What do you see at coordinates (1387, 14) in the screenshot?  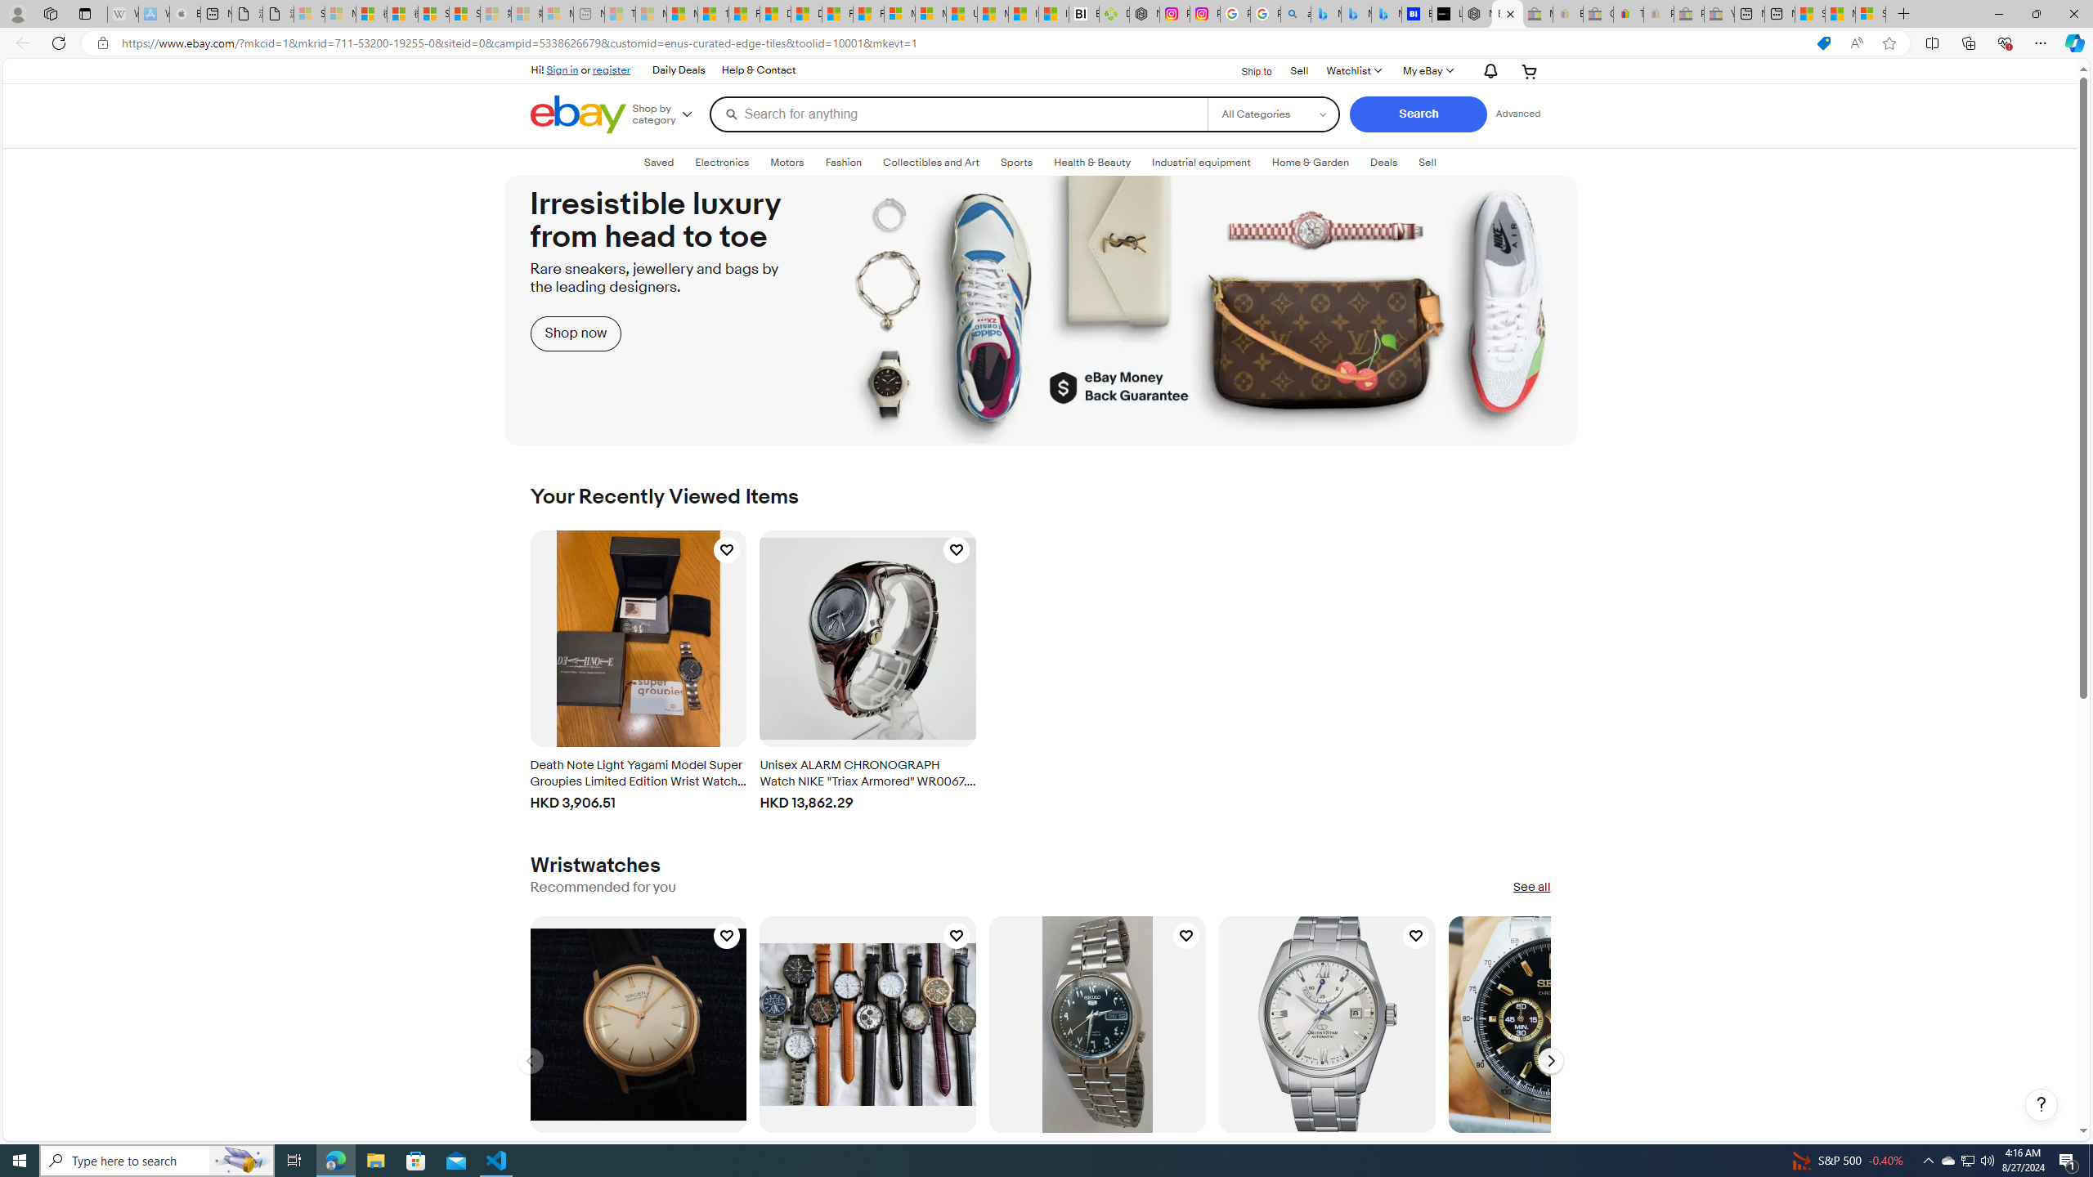 I see `Microsoft Bing Travel - Shangri-La Hotel Bangkok` at bounding box center [1387, 14].